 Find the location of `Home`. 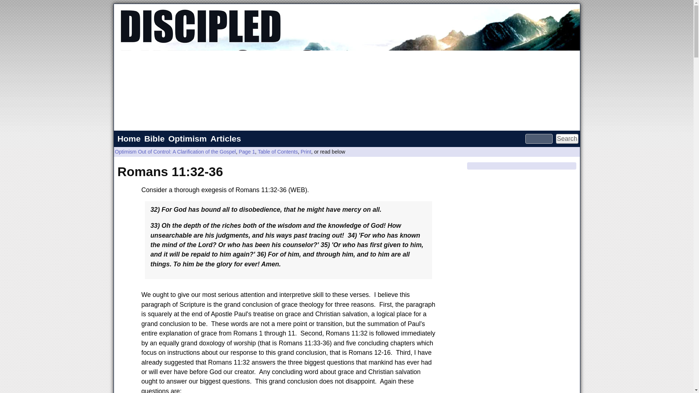

Home is located at coordinates (129, 139).